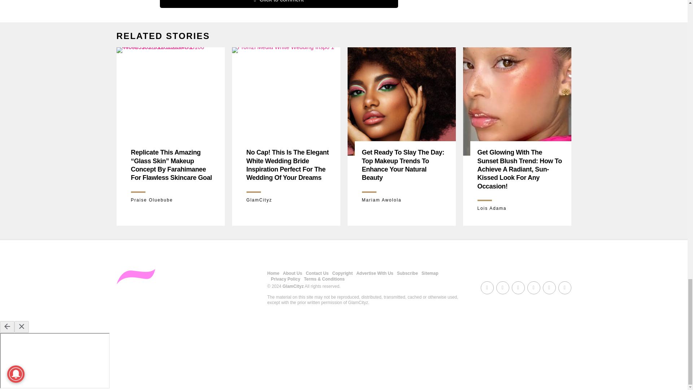  I want to click on Posts by Lois Adama, so click(492, 208).